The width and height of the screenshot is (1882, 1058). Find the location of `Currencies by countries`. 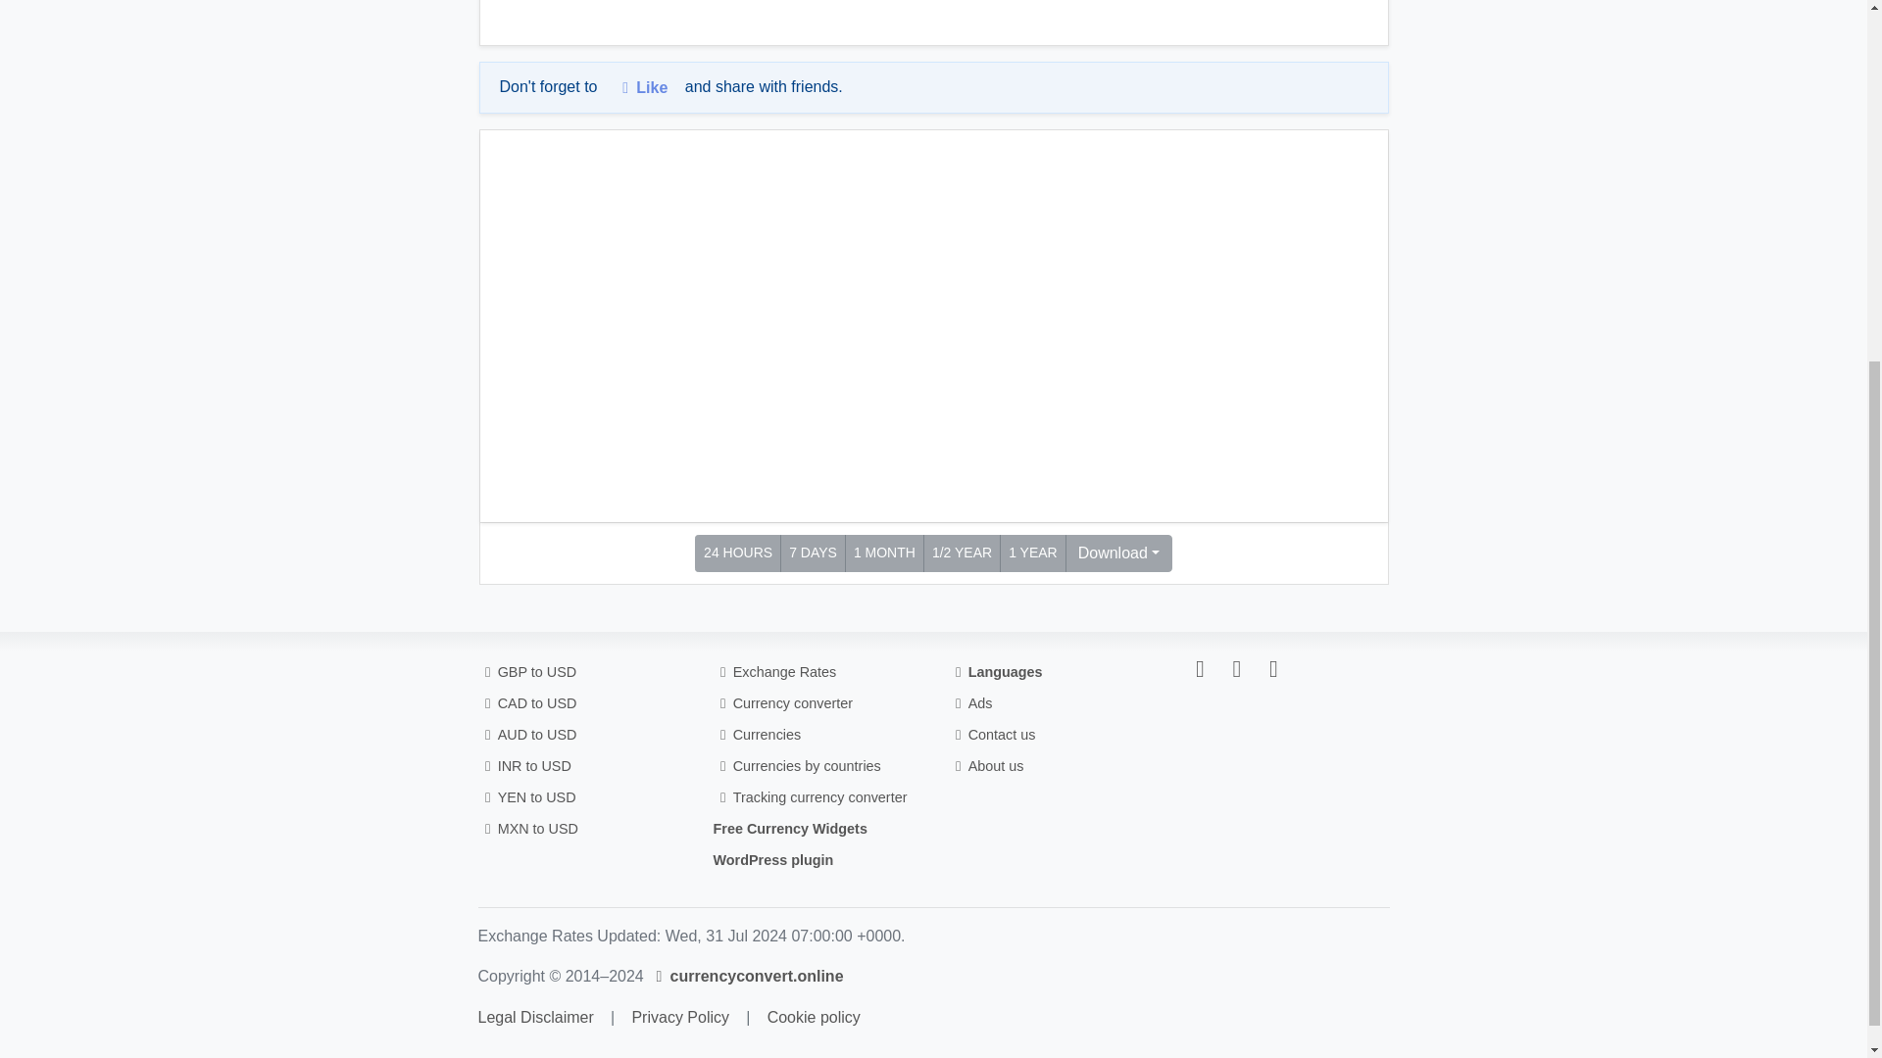

Currencies by countries is located at coordinates (796, 766).